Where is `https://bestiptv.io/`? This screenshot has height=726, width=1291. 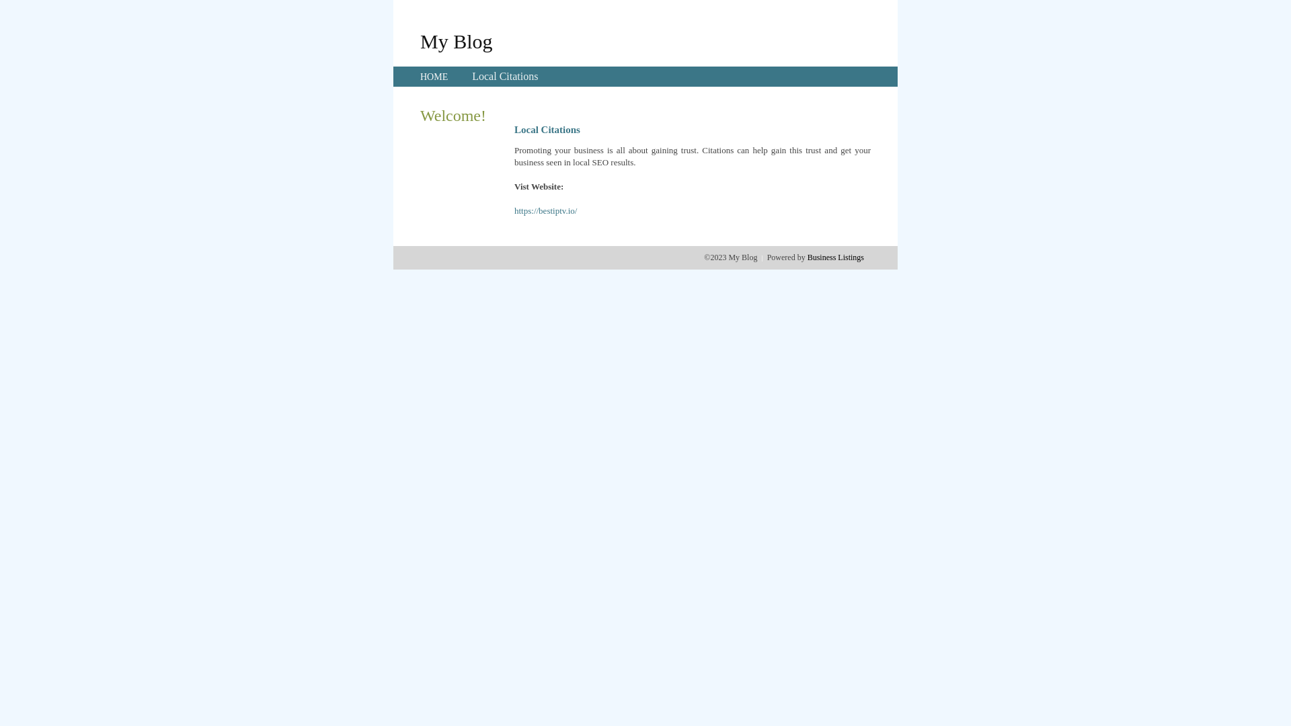 https://bestiptv.io/ is located at coordinates (546, 211).